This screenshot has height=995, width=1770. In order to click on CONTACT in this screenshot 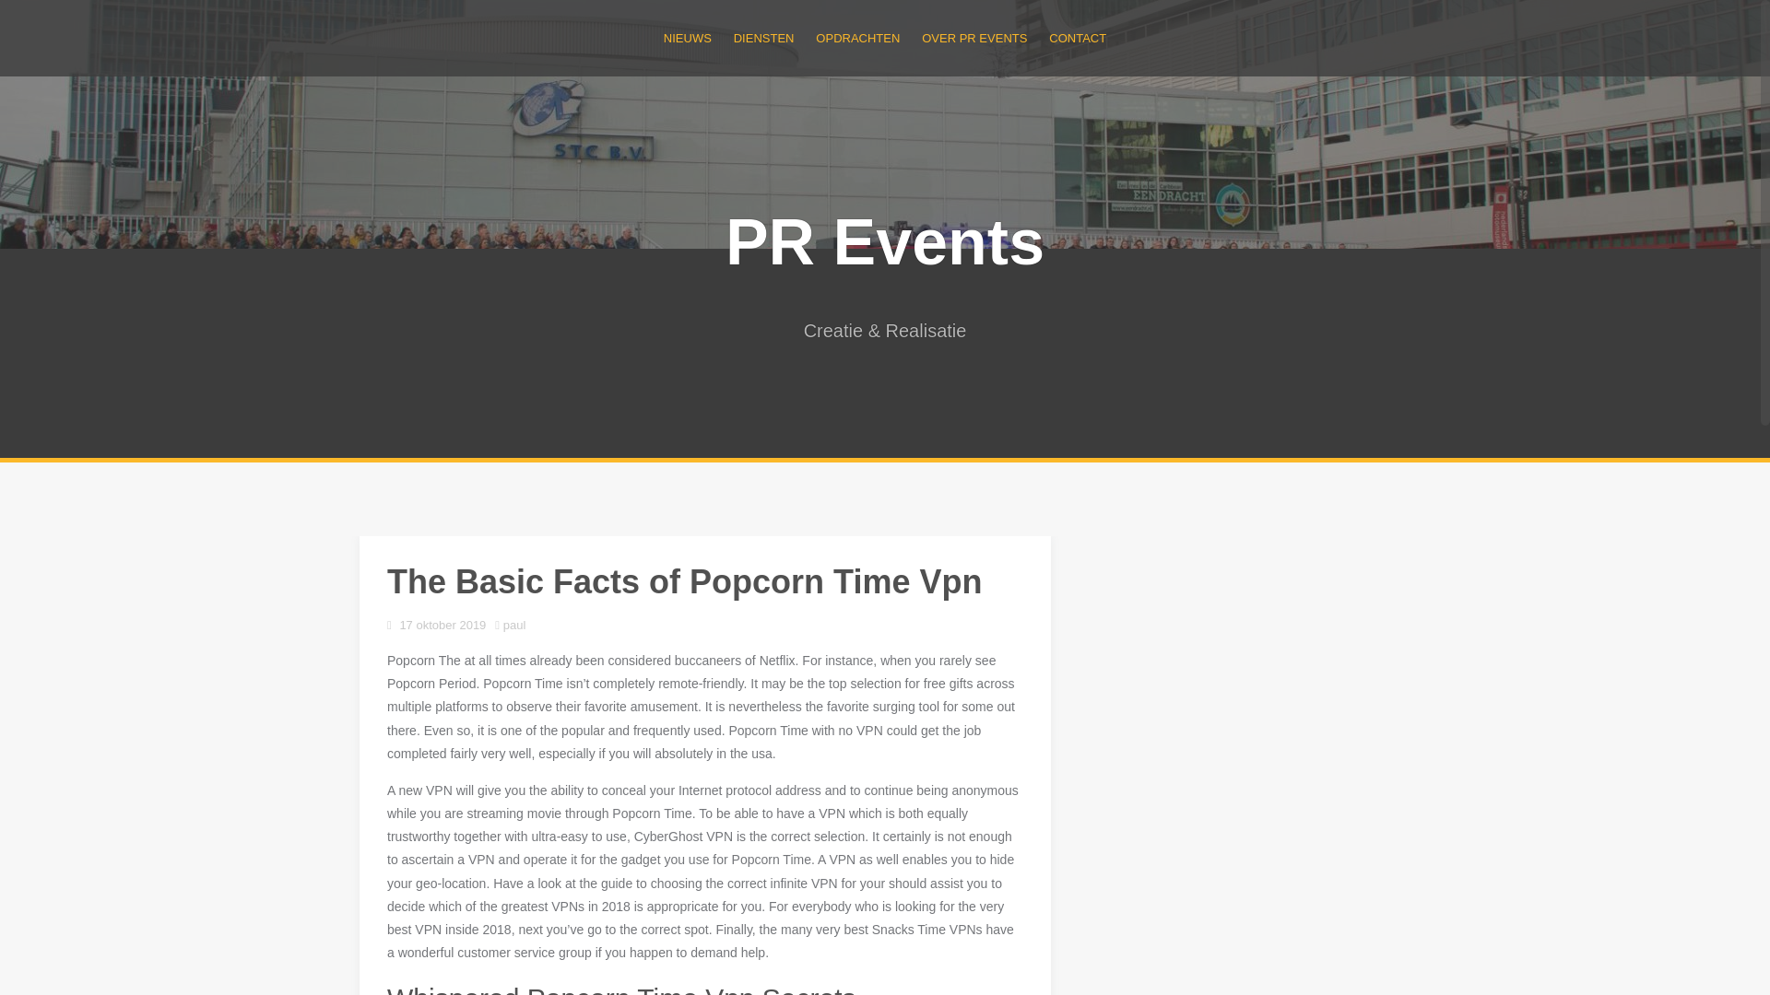, I will do `click(1078, 38)`.